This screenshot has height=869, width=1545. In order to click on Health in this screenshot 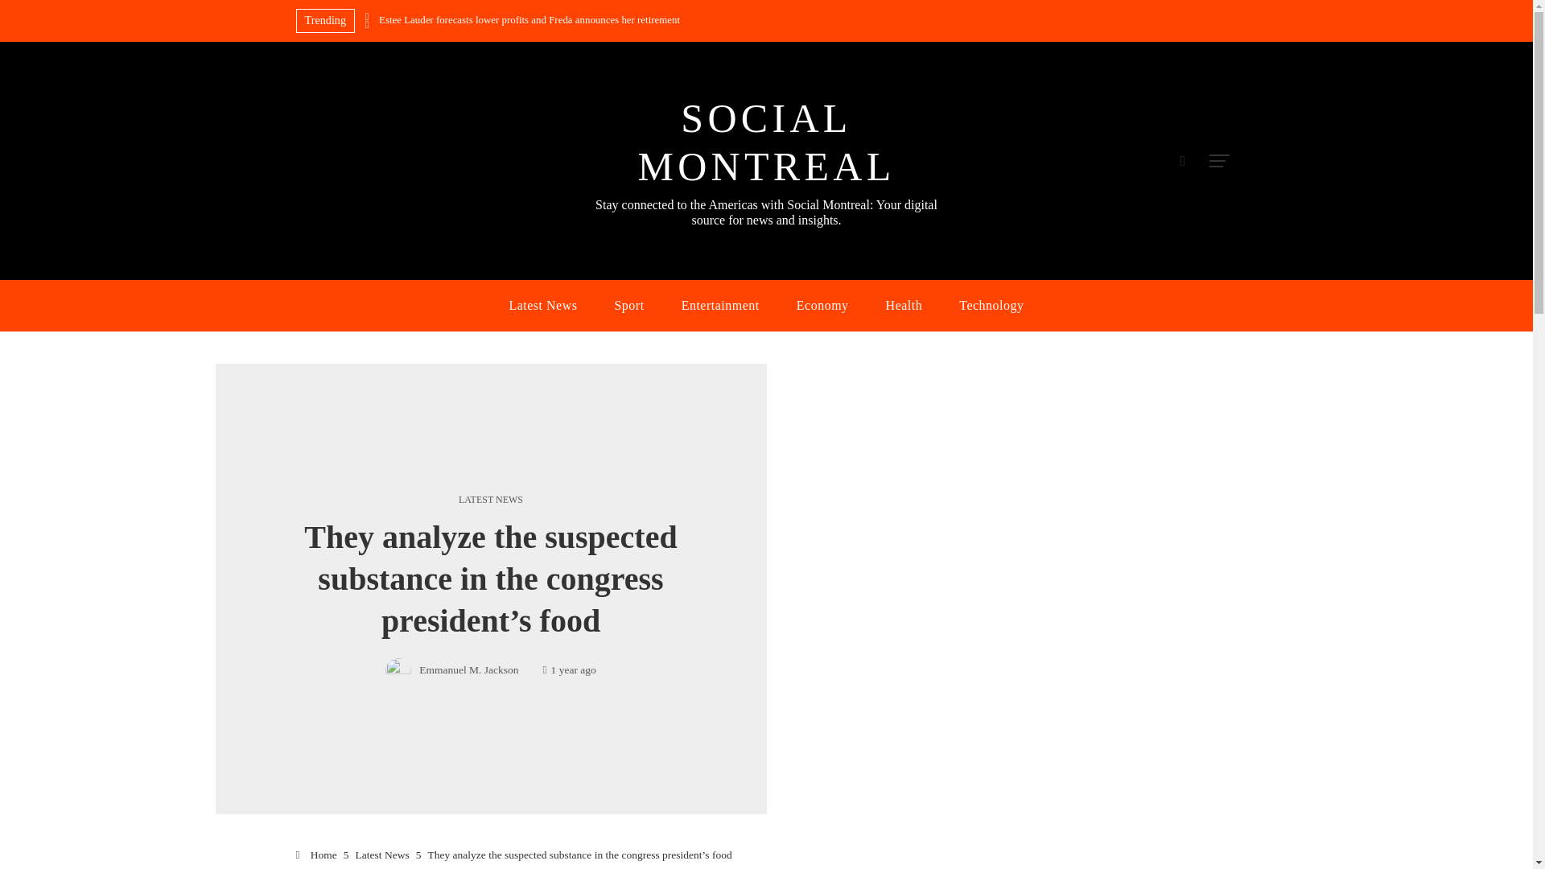, I will do `click(904, 306)`.